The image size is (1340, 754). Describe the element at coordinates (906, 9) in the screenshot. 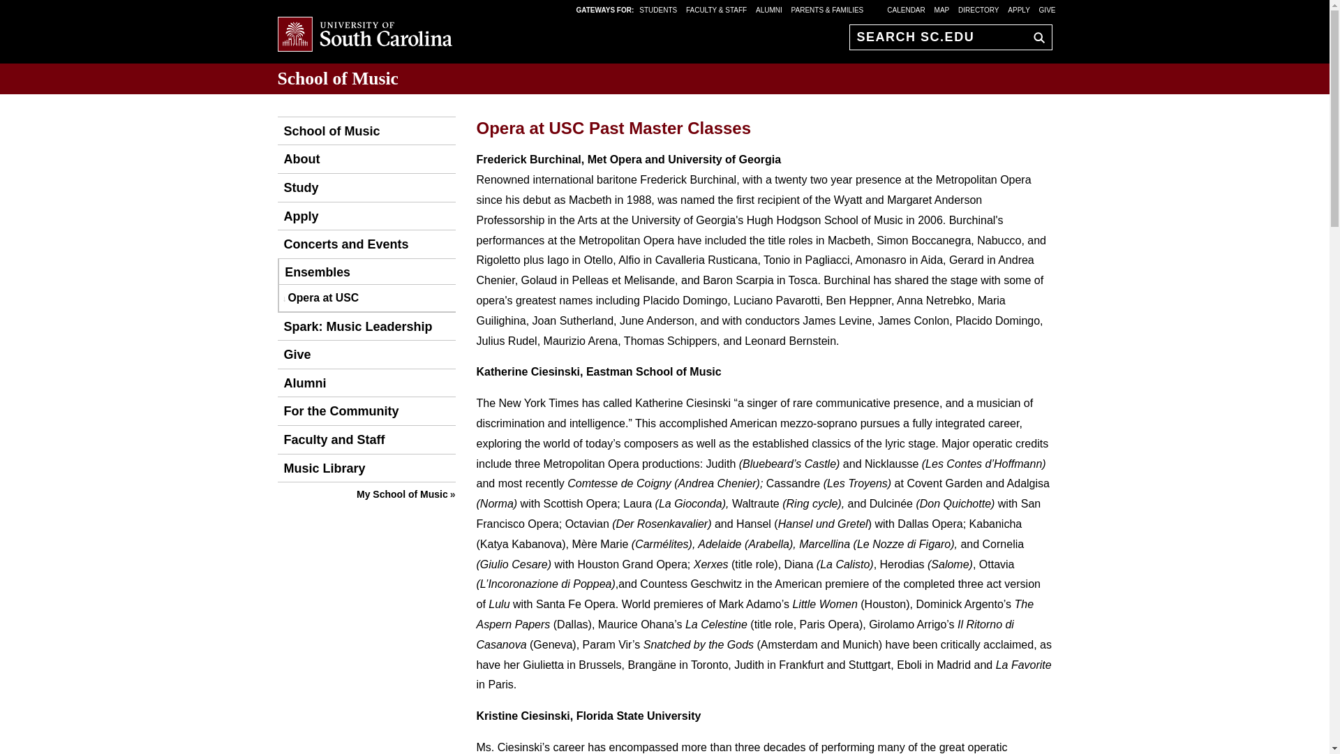

I see `CALENDAR` at that location.